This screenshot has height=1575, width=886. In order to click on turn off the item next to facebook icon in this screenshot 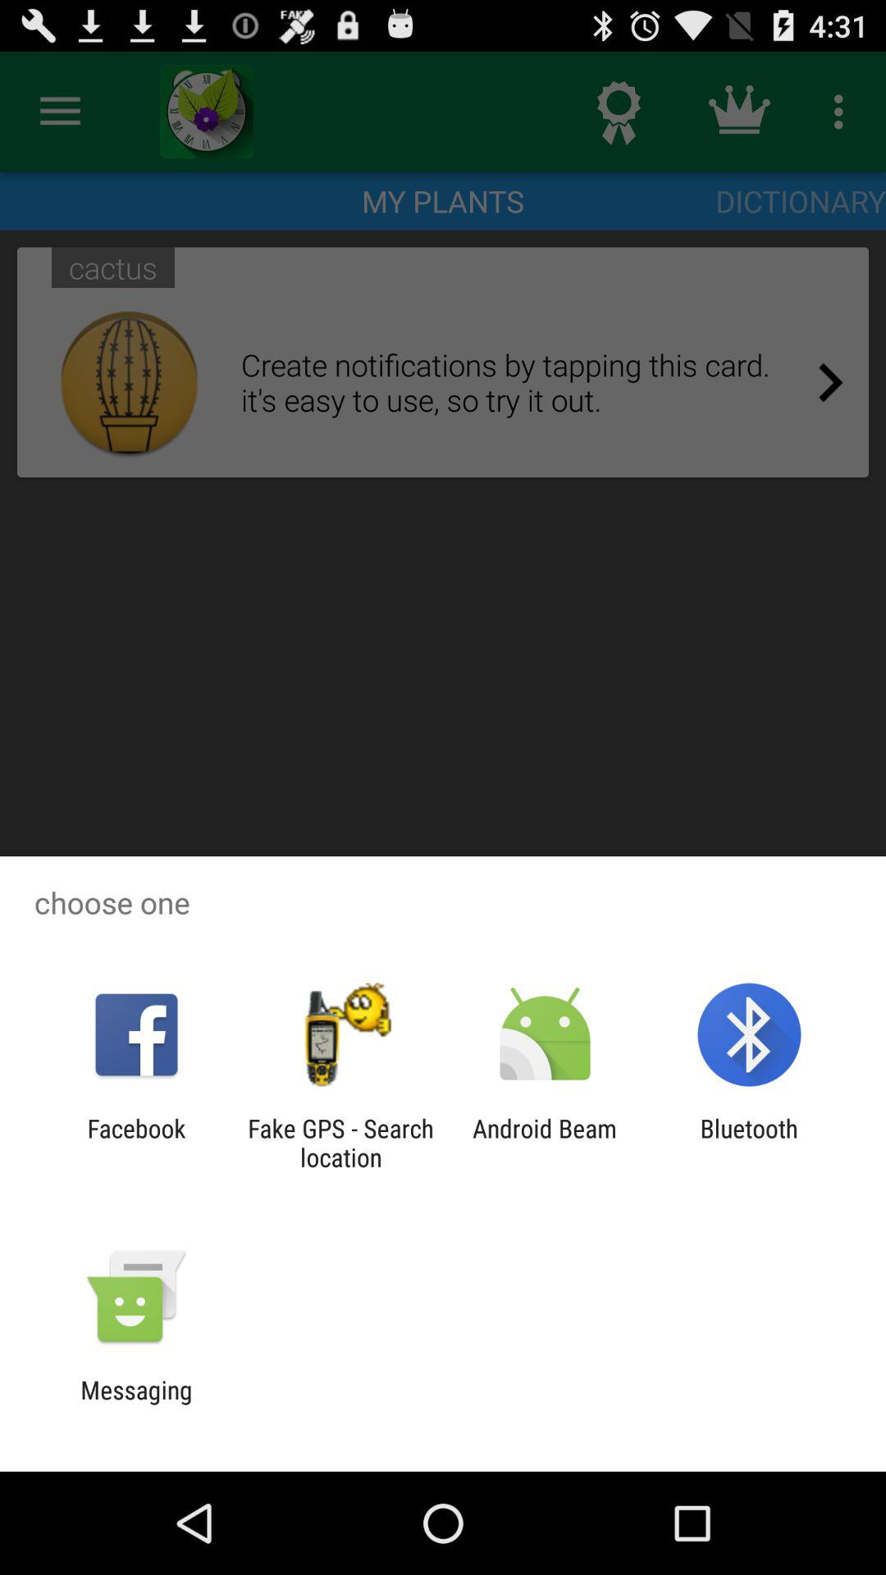, I will do `click(340, 1143)`.